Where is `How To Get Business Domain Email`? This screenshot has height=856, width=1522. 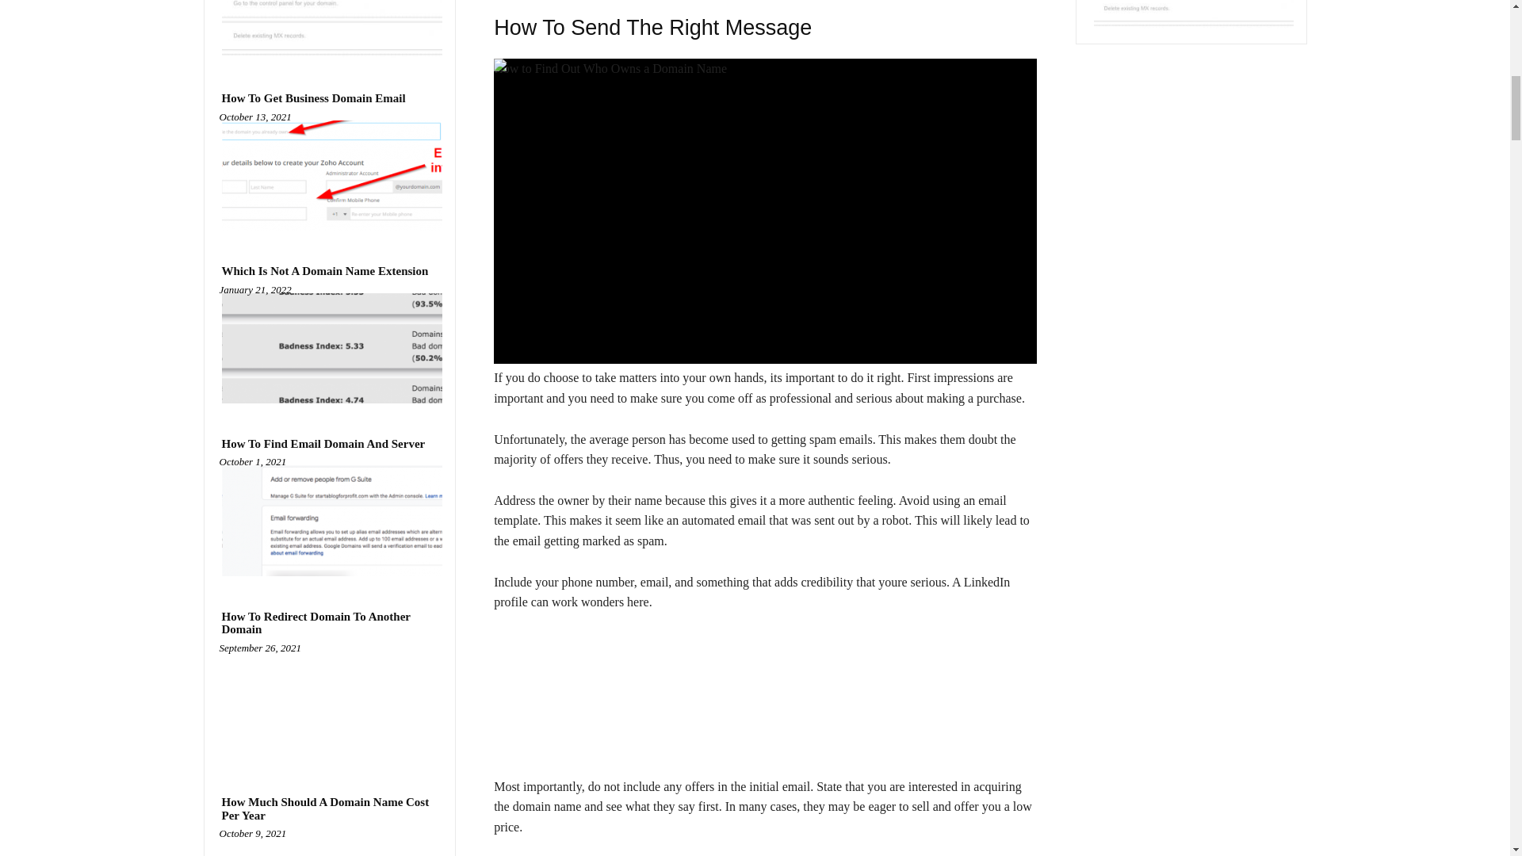 How To Get Business Domain Email is located at coordinates (329, 175).